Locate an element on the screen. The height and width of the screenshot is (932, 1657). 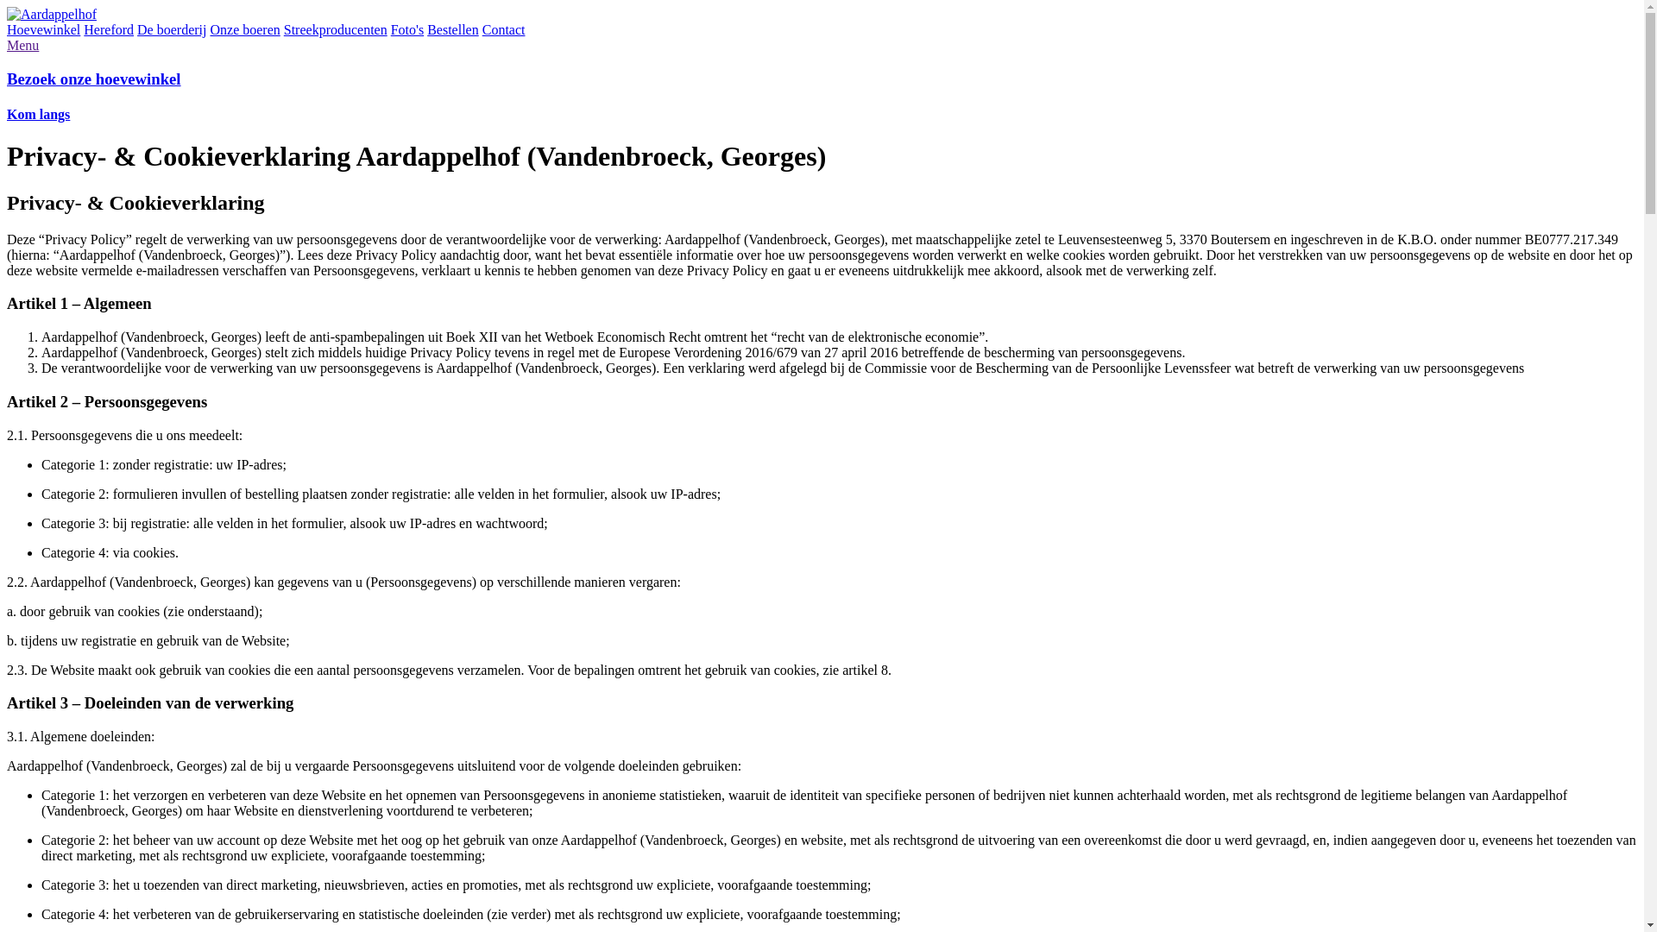
Onze boeren is located at coordinates (245, 29).